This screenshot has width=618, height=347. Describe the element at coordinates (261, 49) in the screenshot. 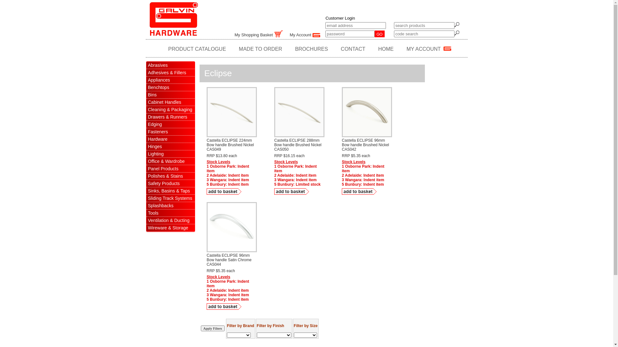

I see `MADE TO ORDER` at that location.